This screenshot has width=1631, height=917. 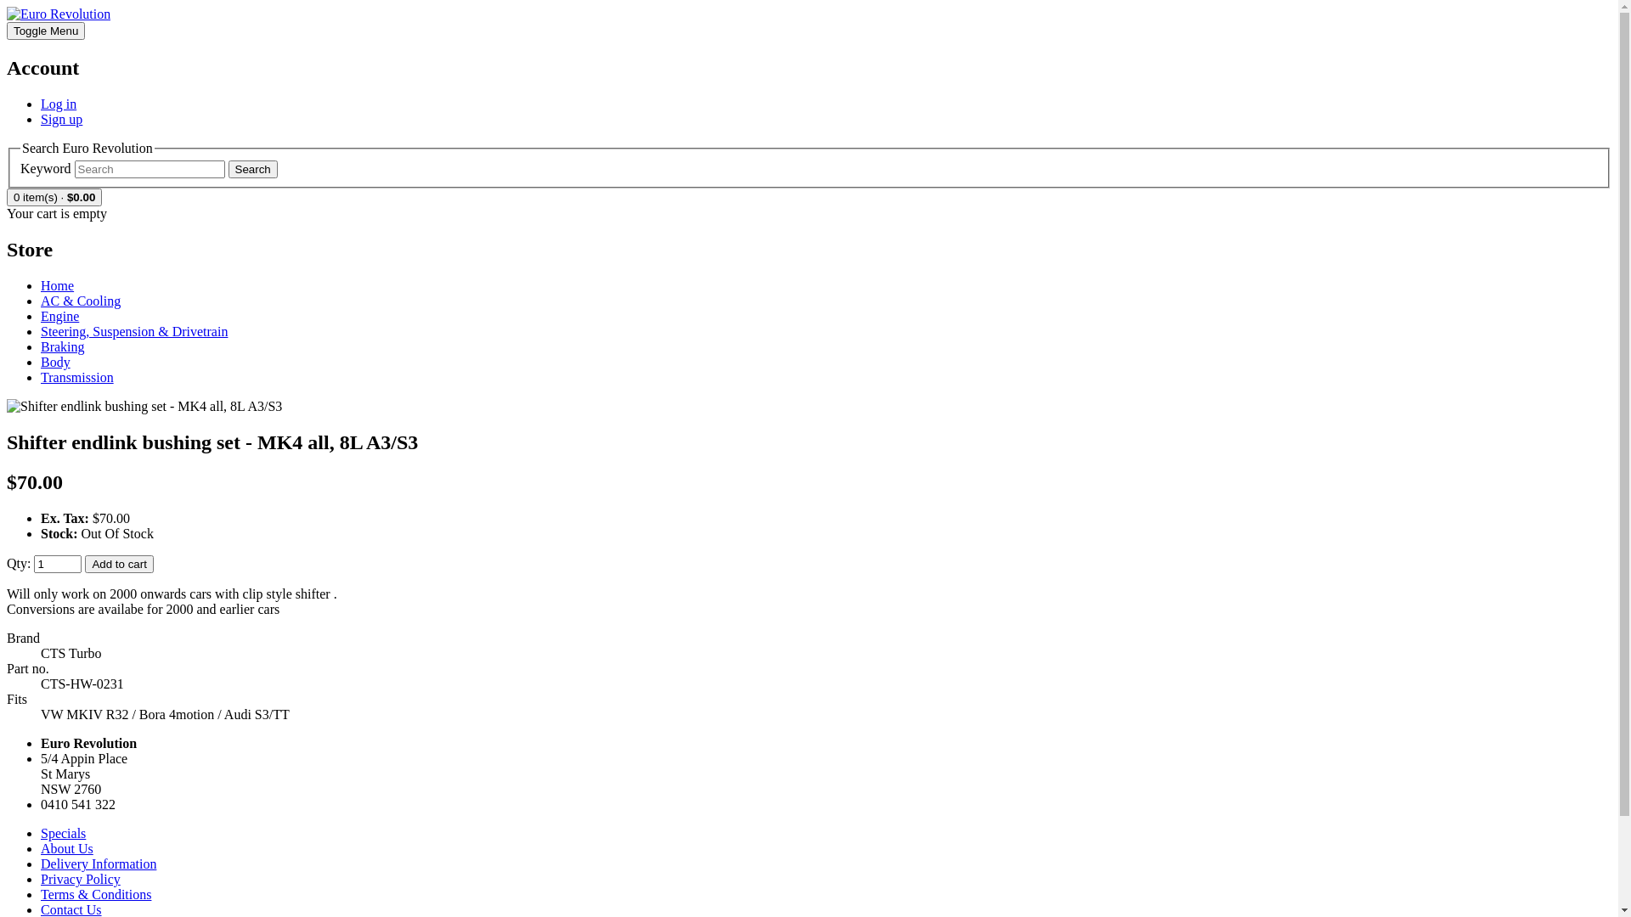 What do you see at coordinates (134, 331) in the screenshot?
I see `Steering, Suspension & Drivetrain` at bounding box center [134, 331].